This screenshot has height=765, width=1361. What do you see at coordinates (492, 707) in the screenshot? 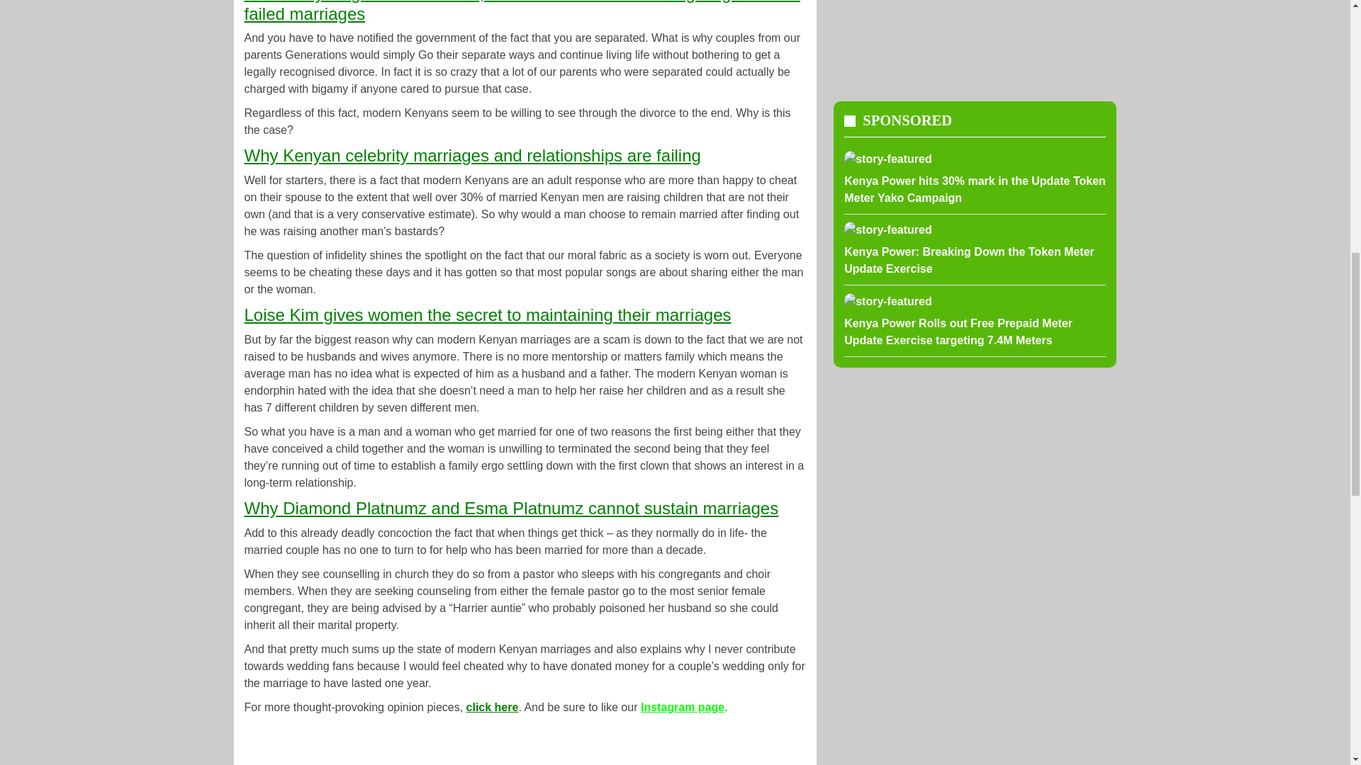
I see `click here` at bounding box center [492, 707].